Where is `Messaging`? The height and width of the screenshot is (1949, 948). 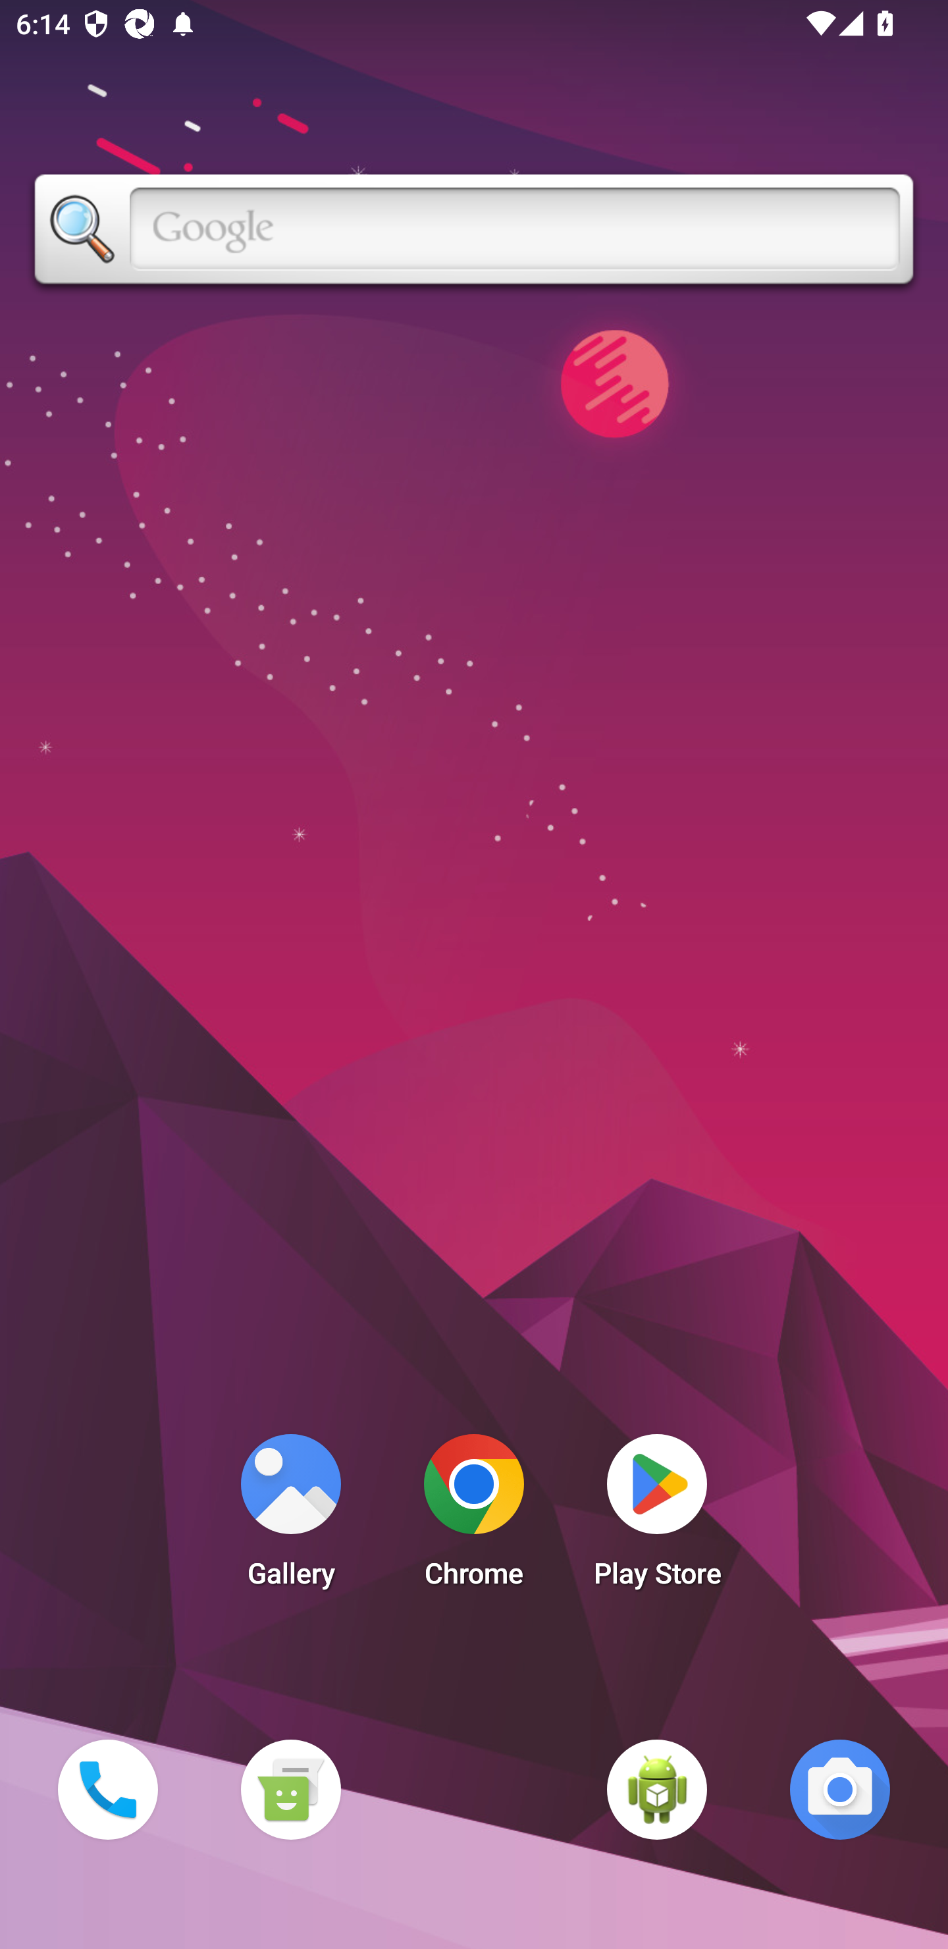
Messaging is located at coordinates (290, 1789).